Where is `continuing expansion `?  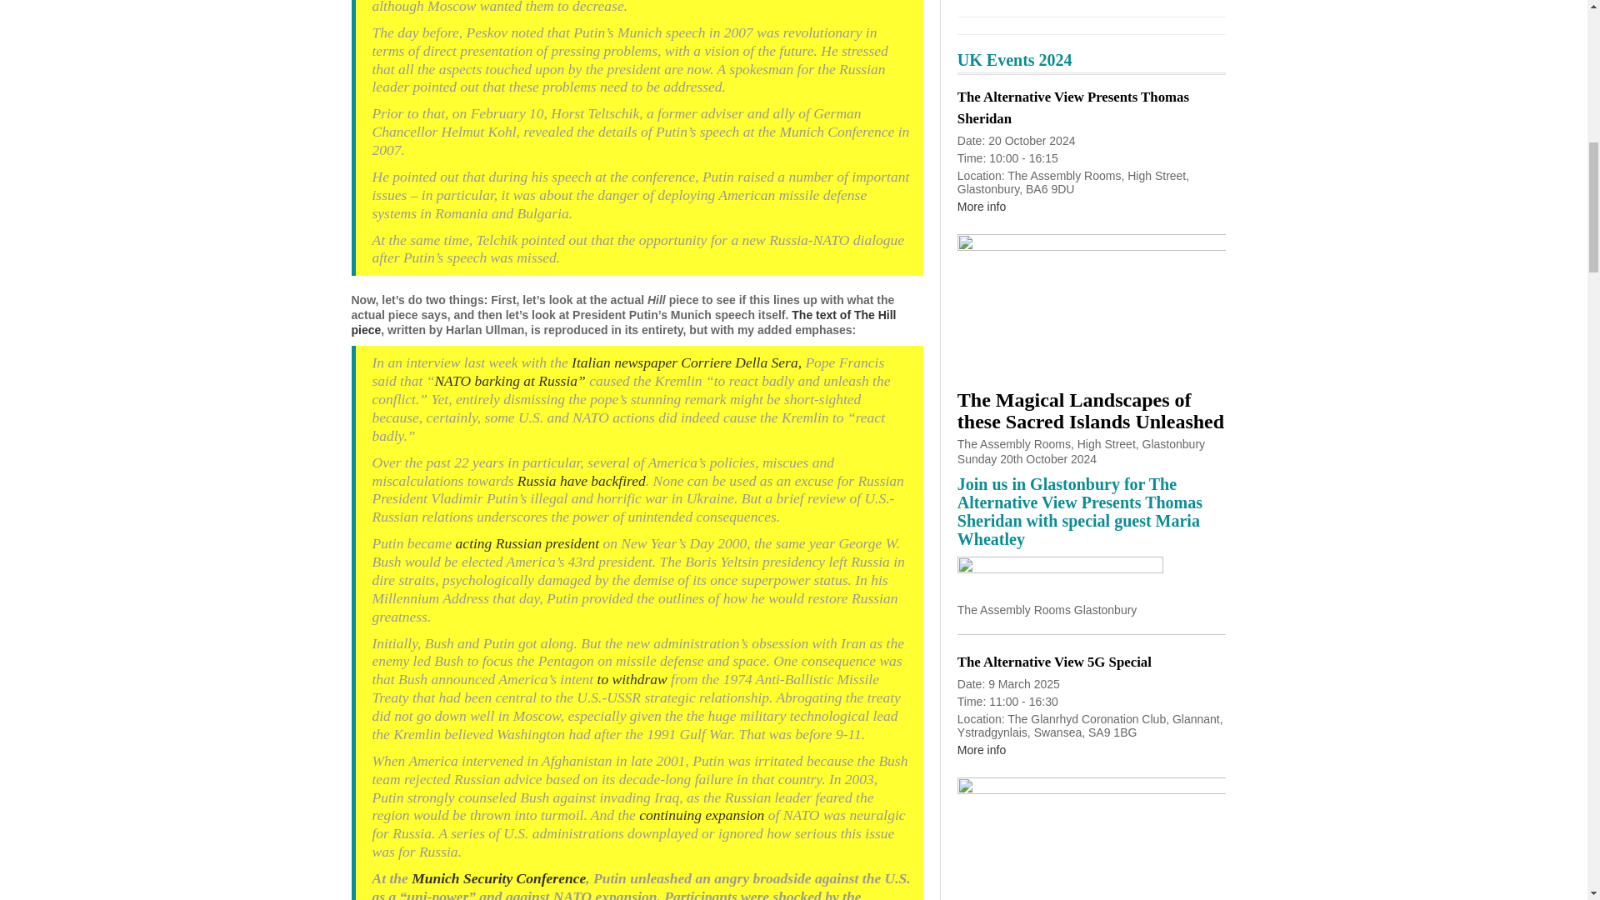 continuing expansion  is located at coordinates (703, 815).